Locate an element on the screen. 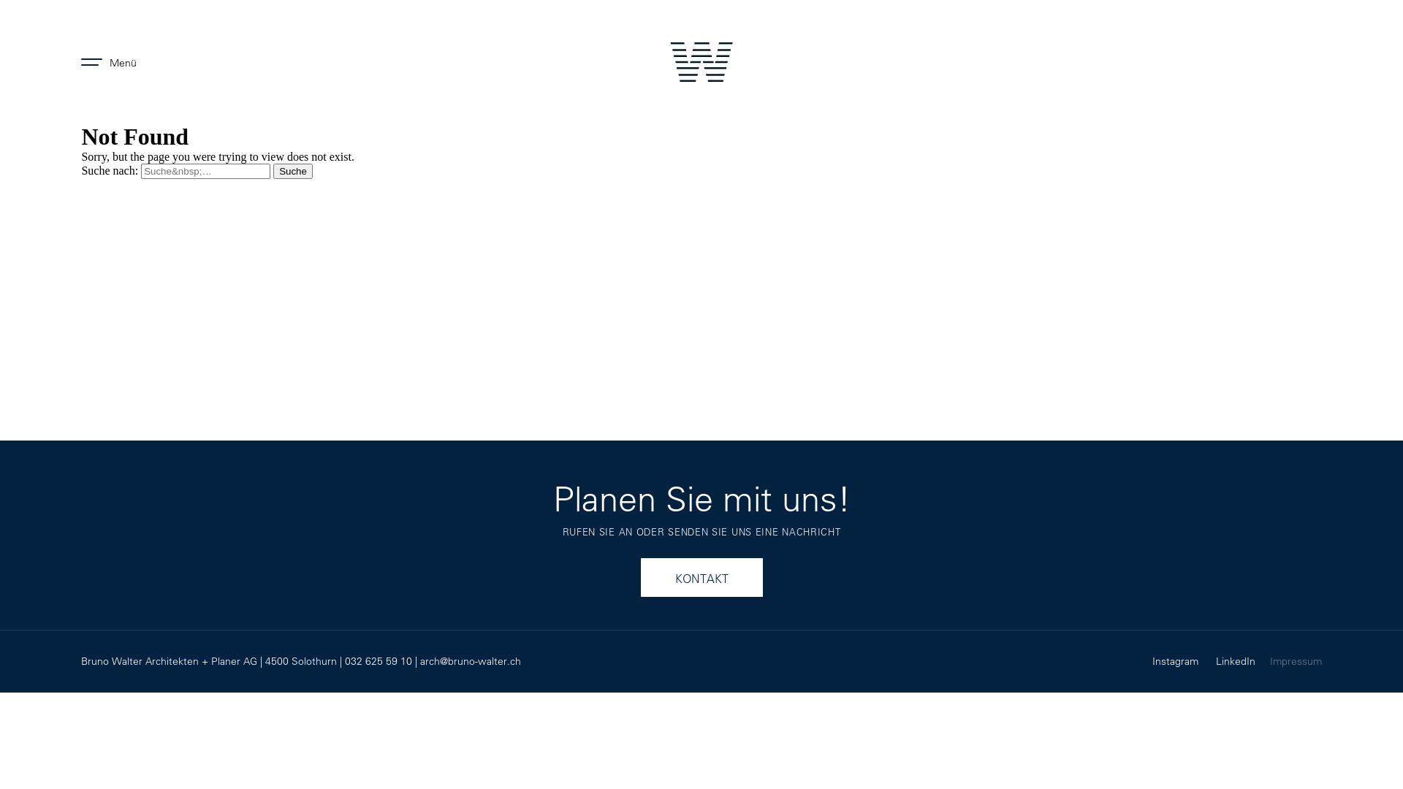 This screenshot has width=1403, height=789. Suche is located at coordinates (293, 171).